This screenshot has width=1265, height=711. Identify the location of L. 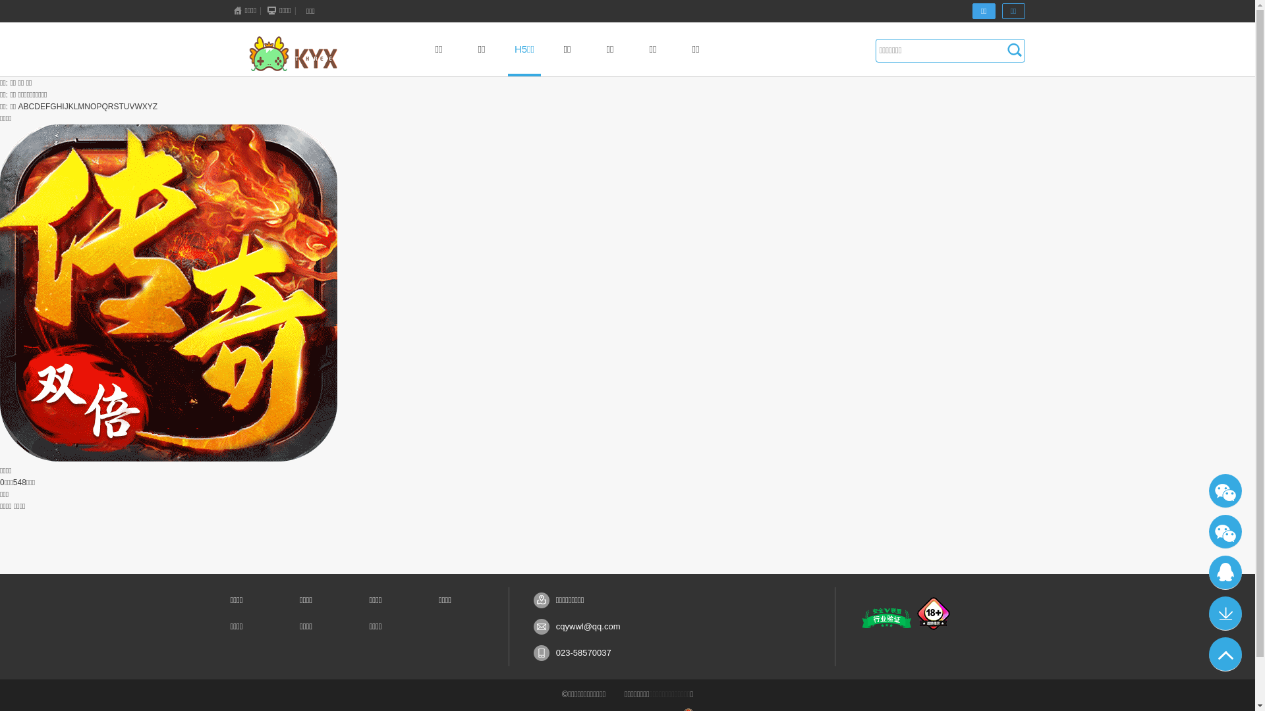
(76, 107).